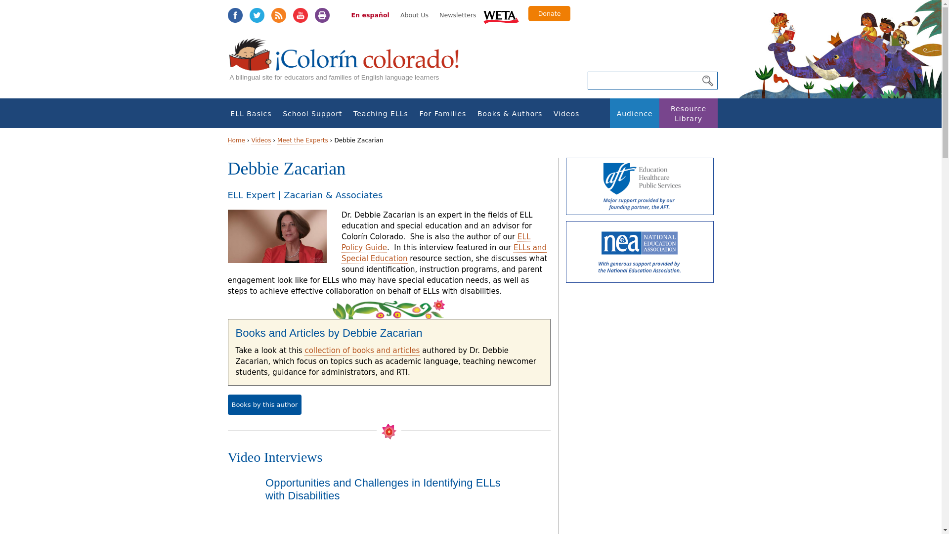 The width and height of the screenshot is (949, 534). What do you see at coordinates (234, 15) in the screenshot?
I see `Facebook` at bounding box center [234, 15].